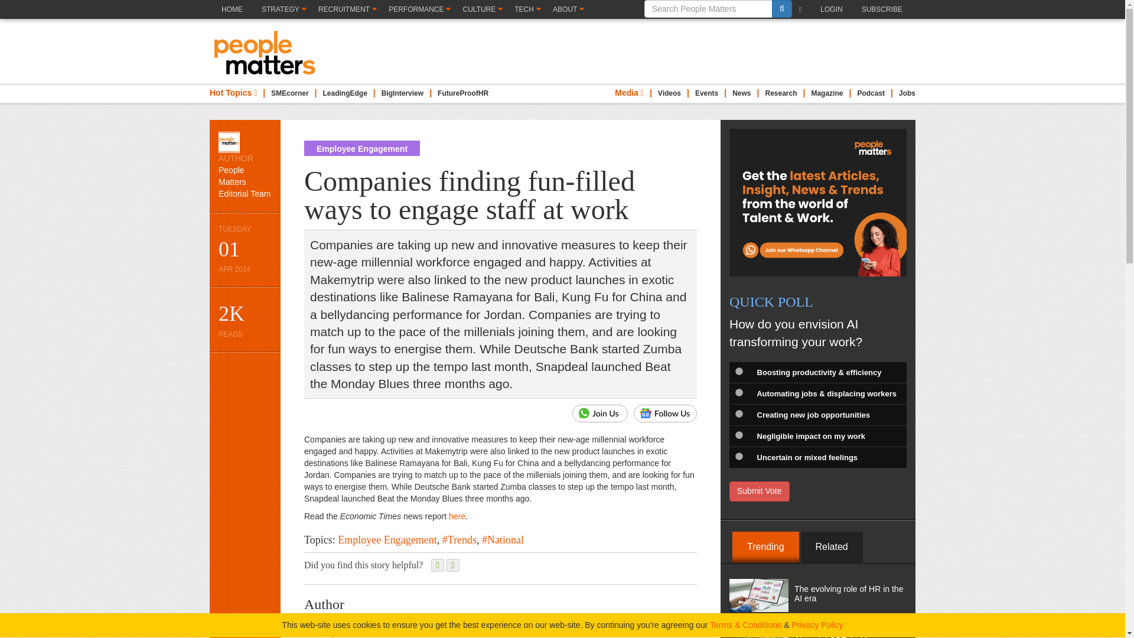 The image size is (1134, 638). What do you see at coordinates (738, 435) in the screenshot?
I see `323` at bounding box center [738, 435].